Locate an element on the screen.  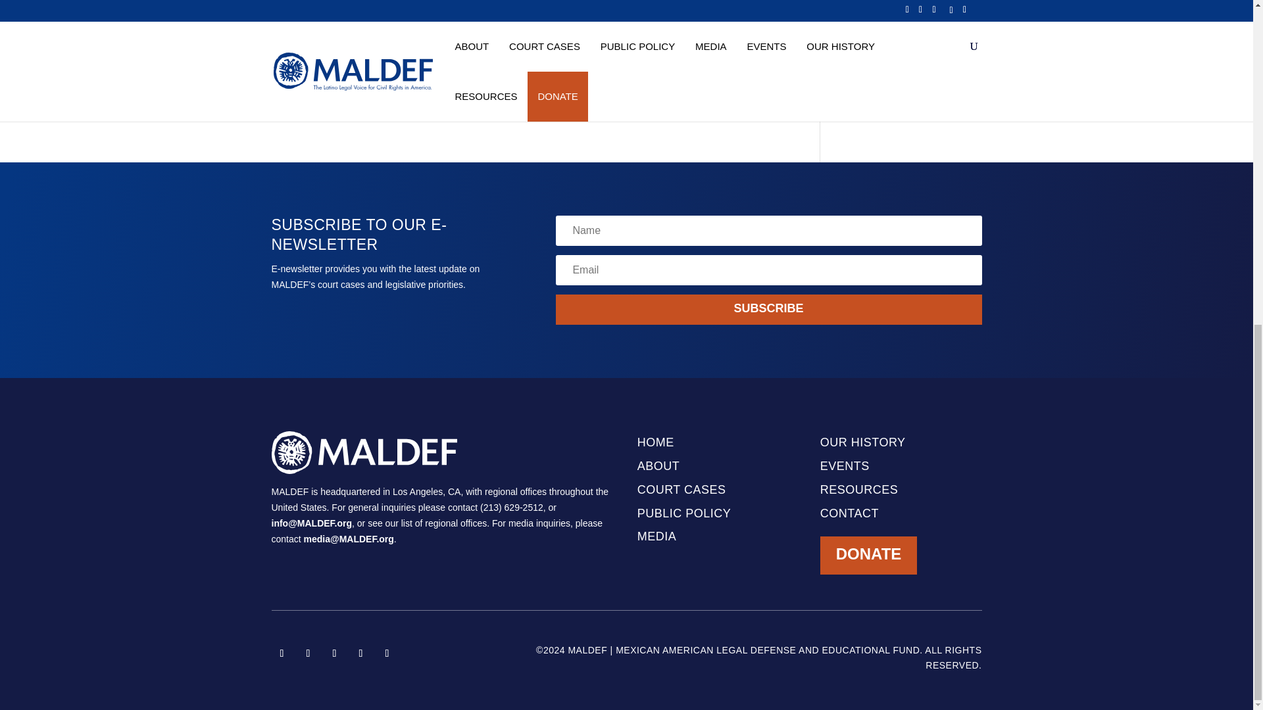
Follow on Instagram is located at coordinates (334, 653).